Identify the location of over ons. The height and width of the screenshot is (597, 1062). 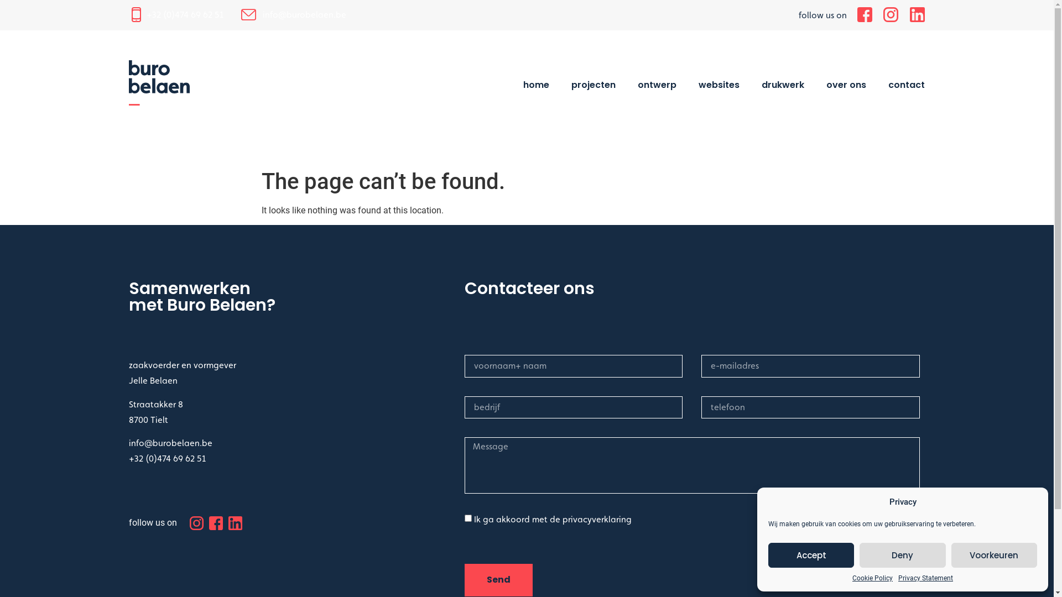
(846, 85).